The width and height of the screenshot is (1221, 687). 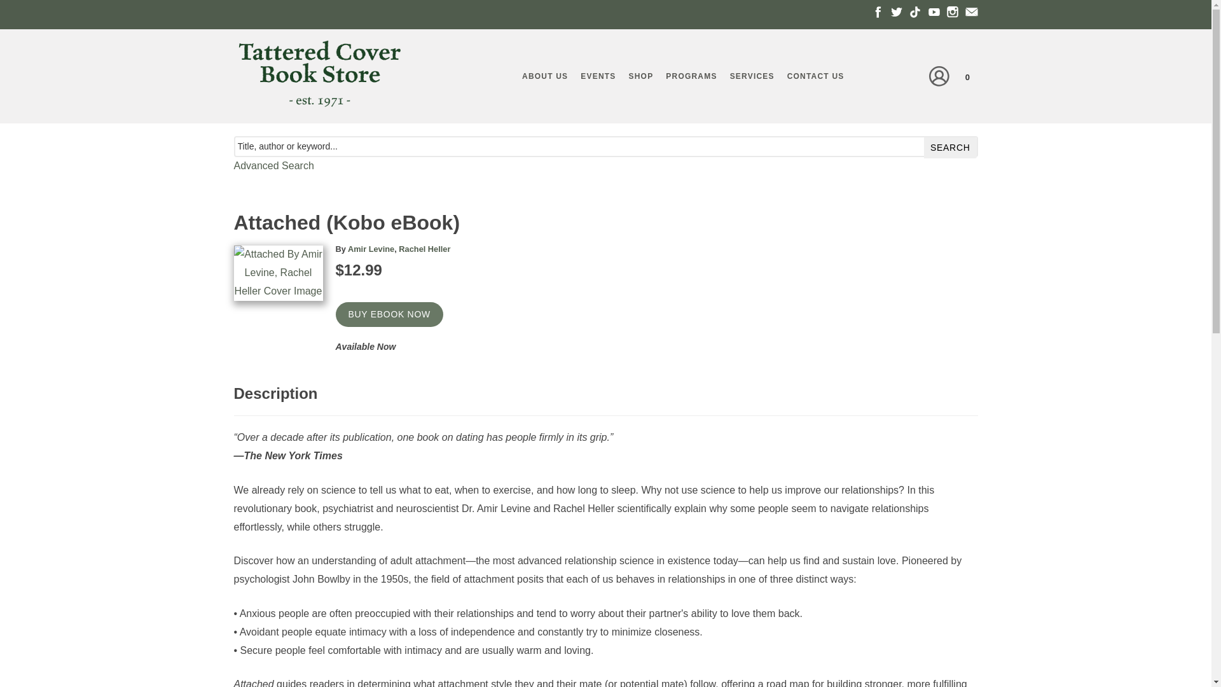 What do you see at coordinates (605, 146) in the screenshot?
I see `Title, author or keyword...` at bounding box center [605, 146].